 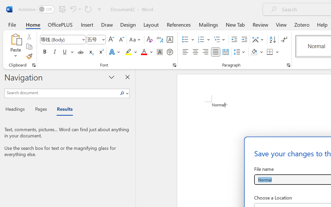 I want to click on Undo Apply Quick Style, so click(x=72, y=9).